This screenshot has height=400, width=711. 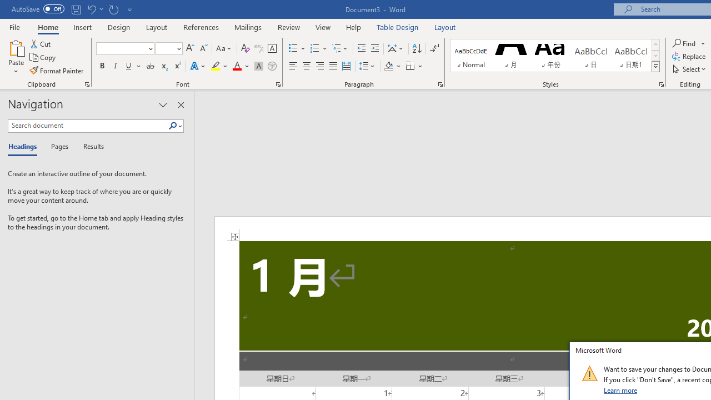 What do you see at coordinates (219, 67) in the screenshot?
I see `Text Highlight Color` at bounding box center [219, 67].